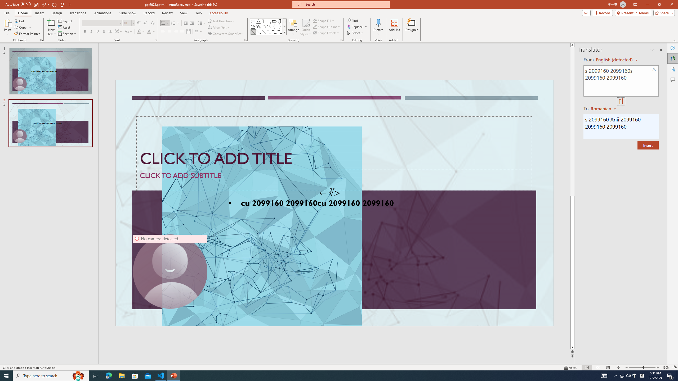  What do you see at coordinates (264, 32) in the screenshot?
I see `Line Arrow: Double` at bounding box center [264, 32].